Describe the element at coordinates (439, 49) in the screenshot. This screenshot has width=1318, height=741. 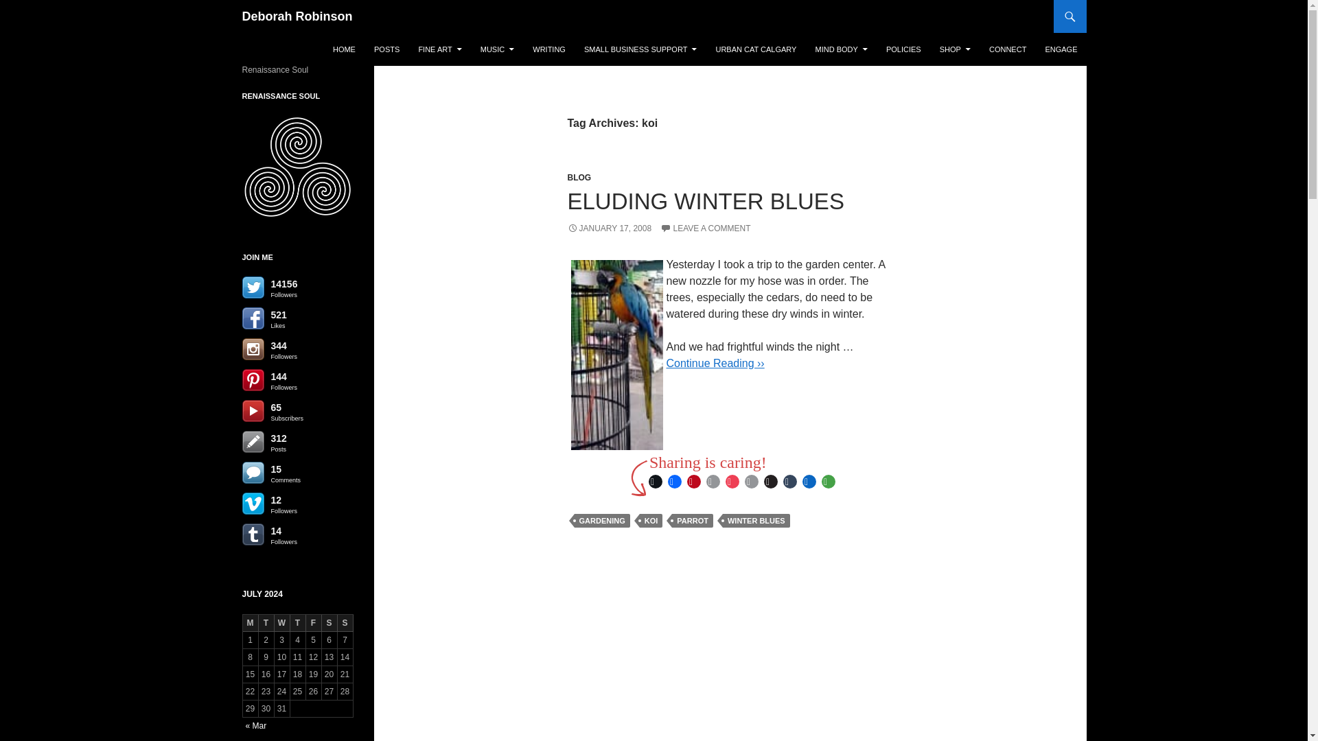
I see `Deborah Robinson Artist` at that location.